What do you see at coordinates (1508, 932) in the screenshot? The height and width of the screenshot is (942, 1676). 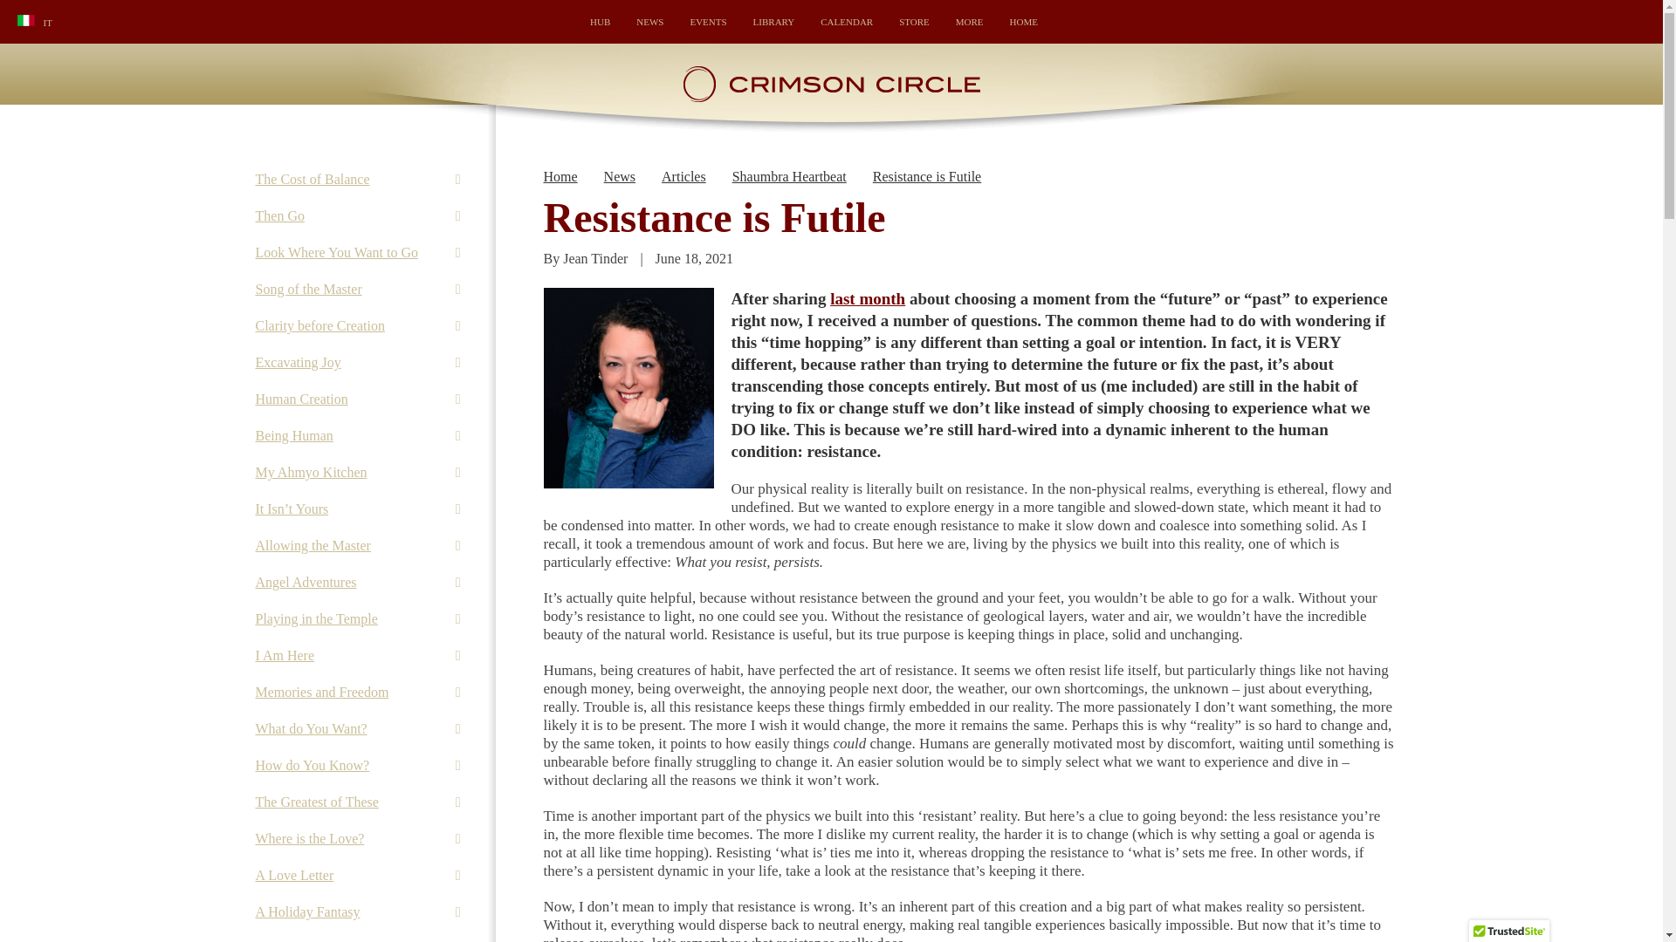 I see `TrustedSite Certified` at bounding box center [1508, 932].